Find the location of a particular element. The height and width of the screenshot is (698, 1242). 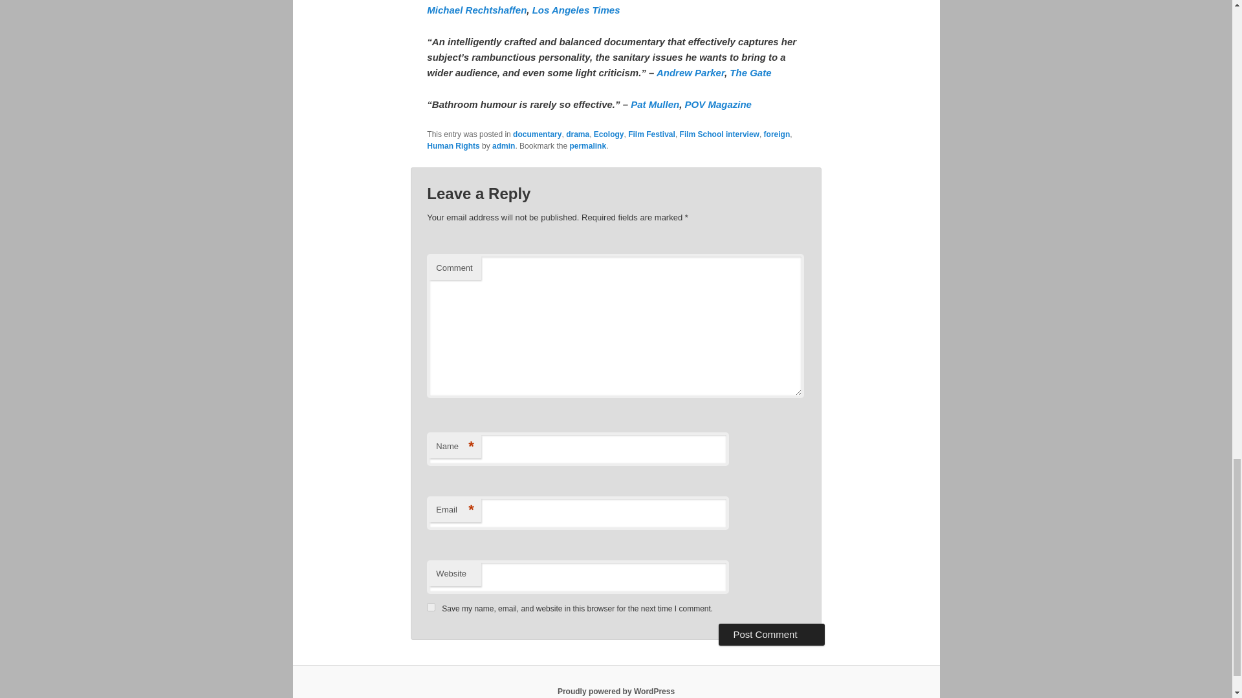

Ecology is located at coordinates (609, 134).